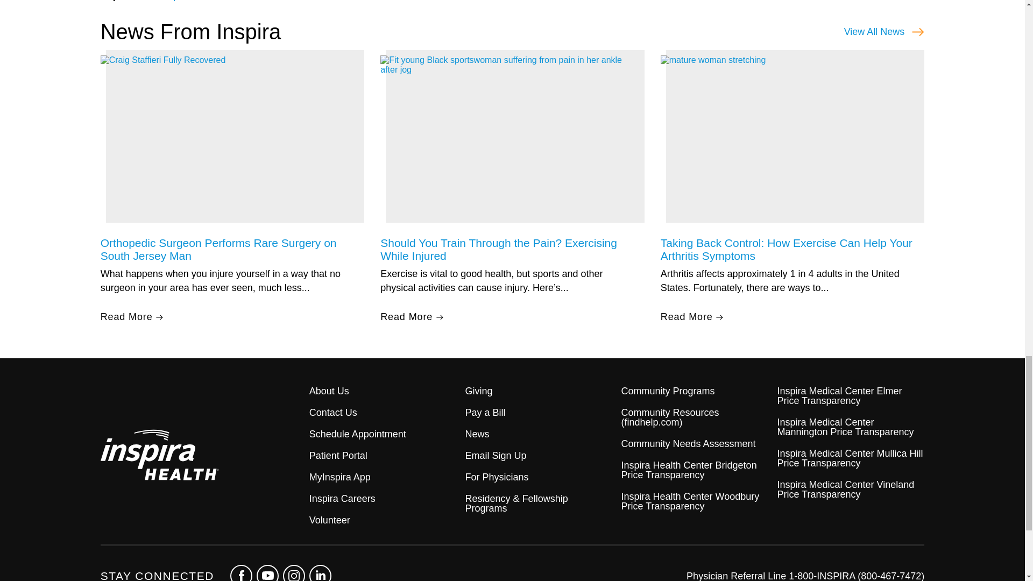 Image resolution: width=1033 pixels, height=581 pixels. Describe the element at coordinates (383, 456) in the screenshot. I see `Go to Patient Portal` at that location.